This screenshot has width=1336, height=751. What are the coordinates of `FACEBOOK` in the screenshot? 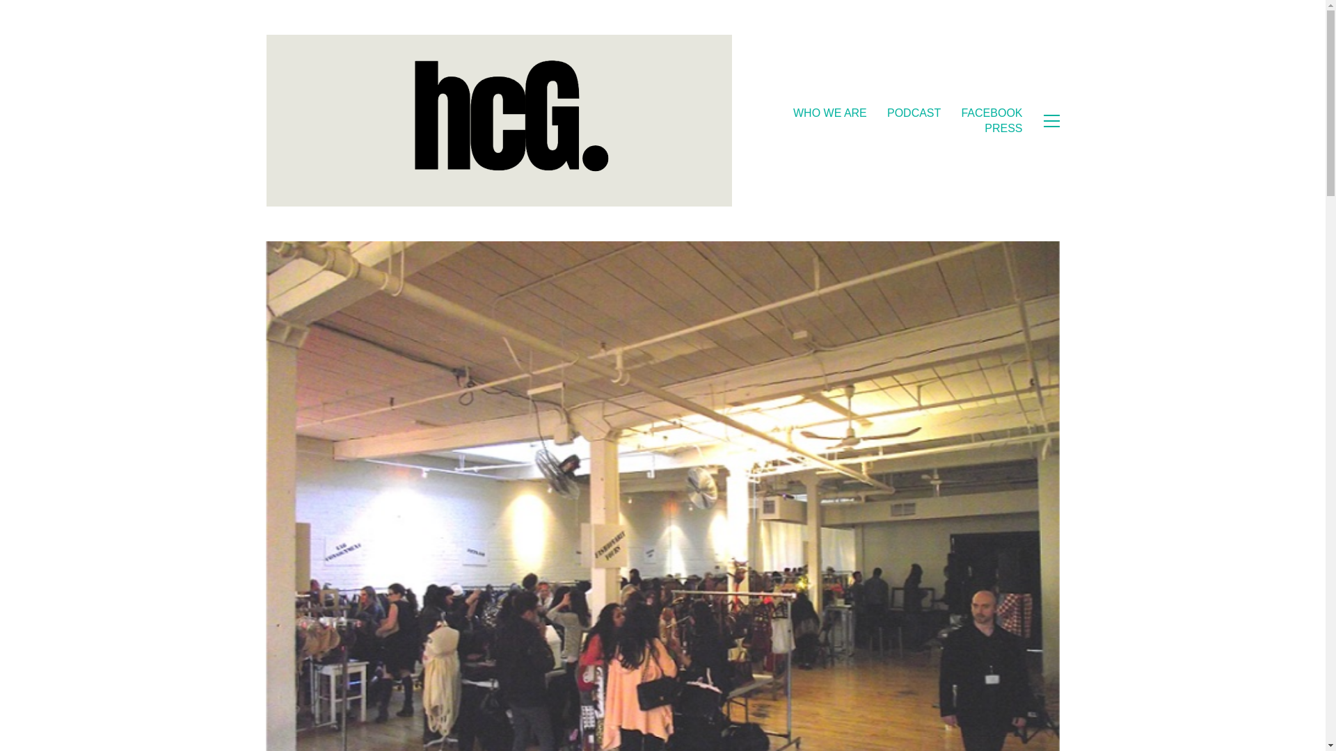 It's located at (991, 113).